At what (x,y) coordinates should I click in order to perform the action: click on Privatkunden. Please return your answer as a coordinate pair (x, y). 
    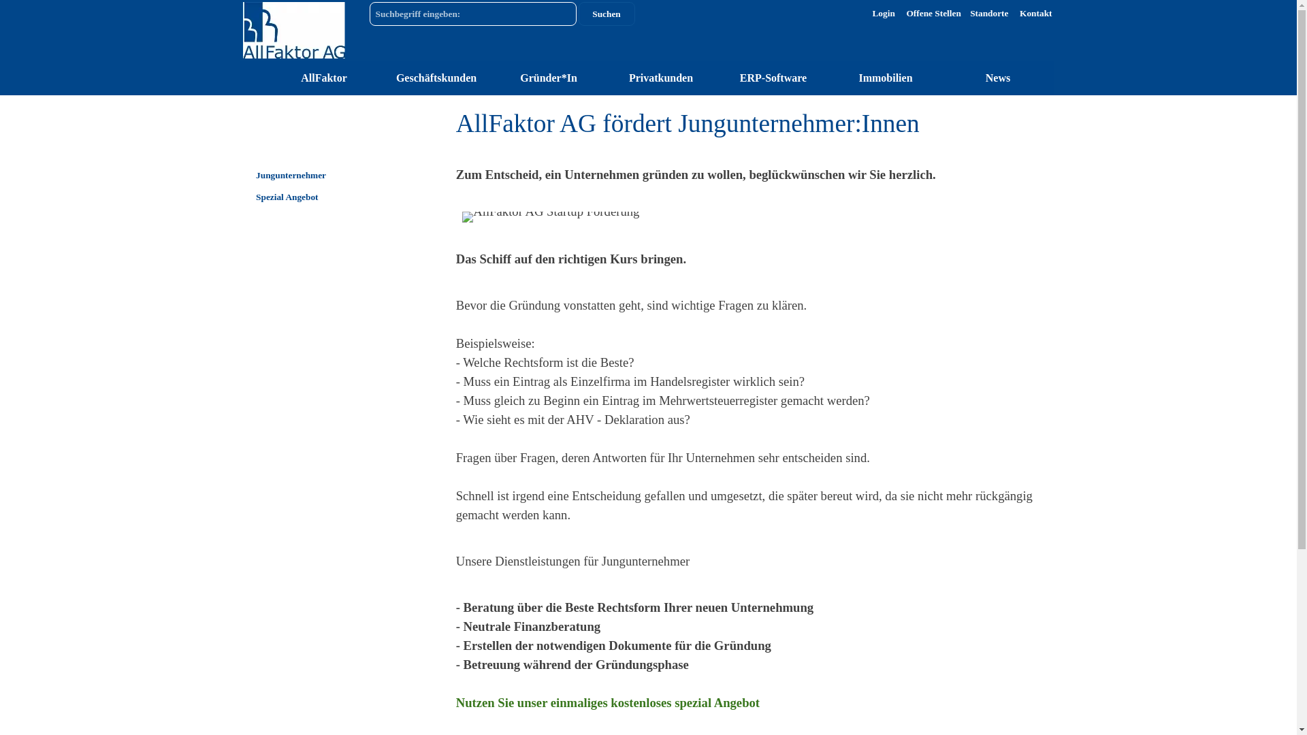
    Looking at the image, I should click on (662, 78).